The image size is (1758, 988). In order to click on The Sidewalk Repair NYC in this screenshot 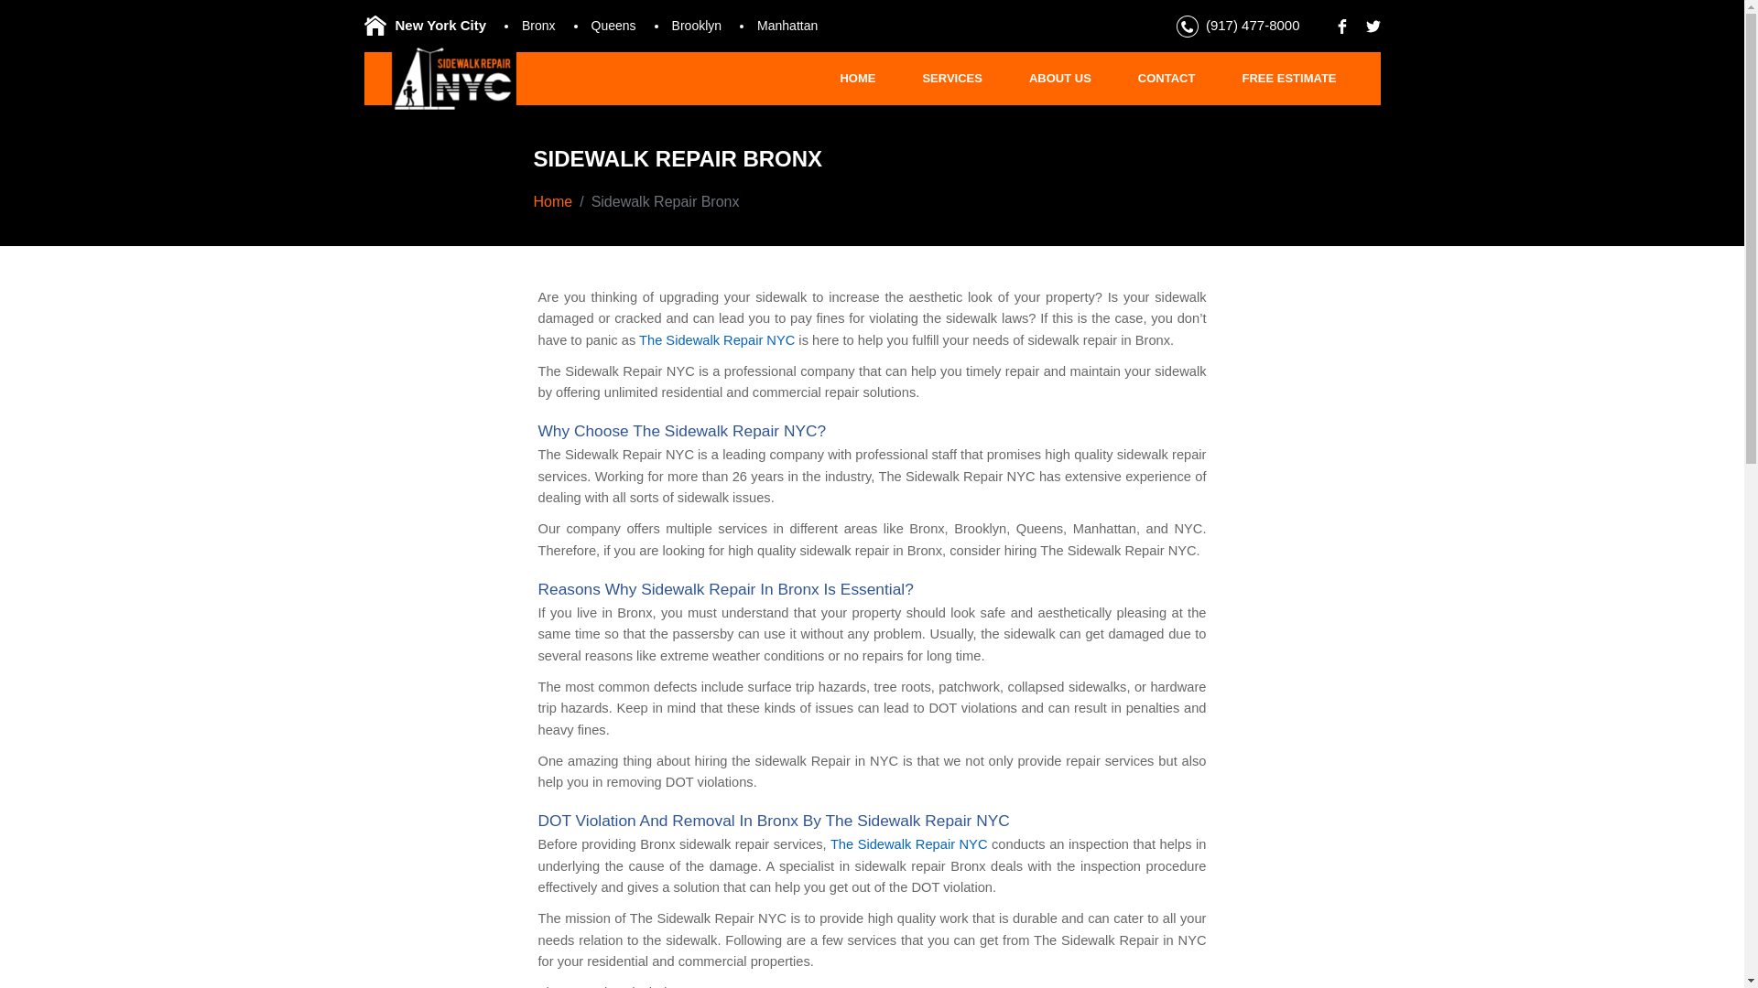, I will do `click(716, 340)`.